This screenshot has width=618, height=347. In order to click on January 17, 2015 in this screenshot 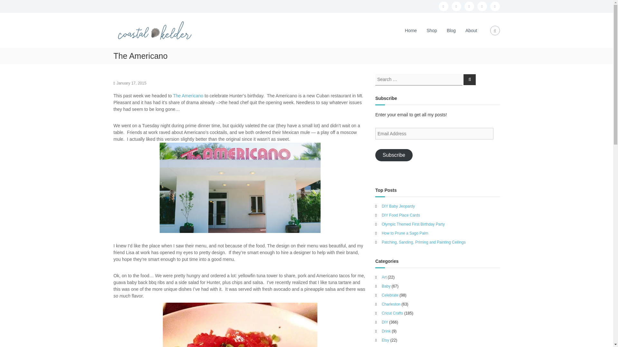, I will do `click(131, 83)`.